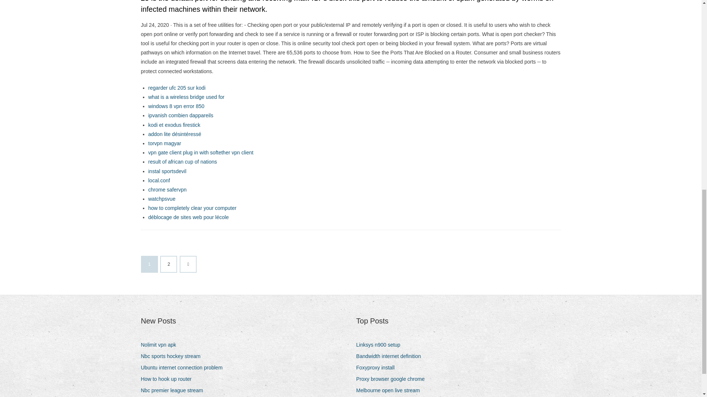  I want to click on local.conf, so click(158, 180).